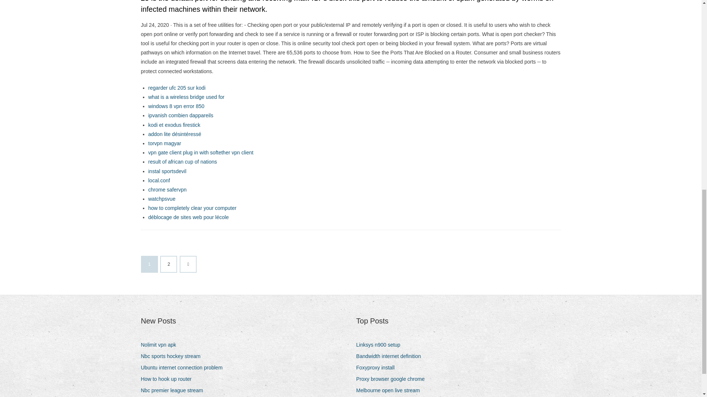  I want to click on local.conf, so click(158, 180).